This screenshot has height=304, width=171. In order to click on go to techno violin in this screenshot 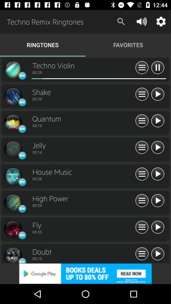, I will do `click(158, 254)`.